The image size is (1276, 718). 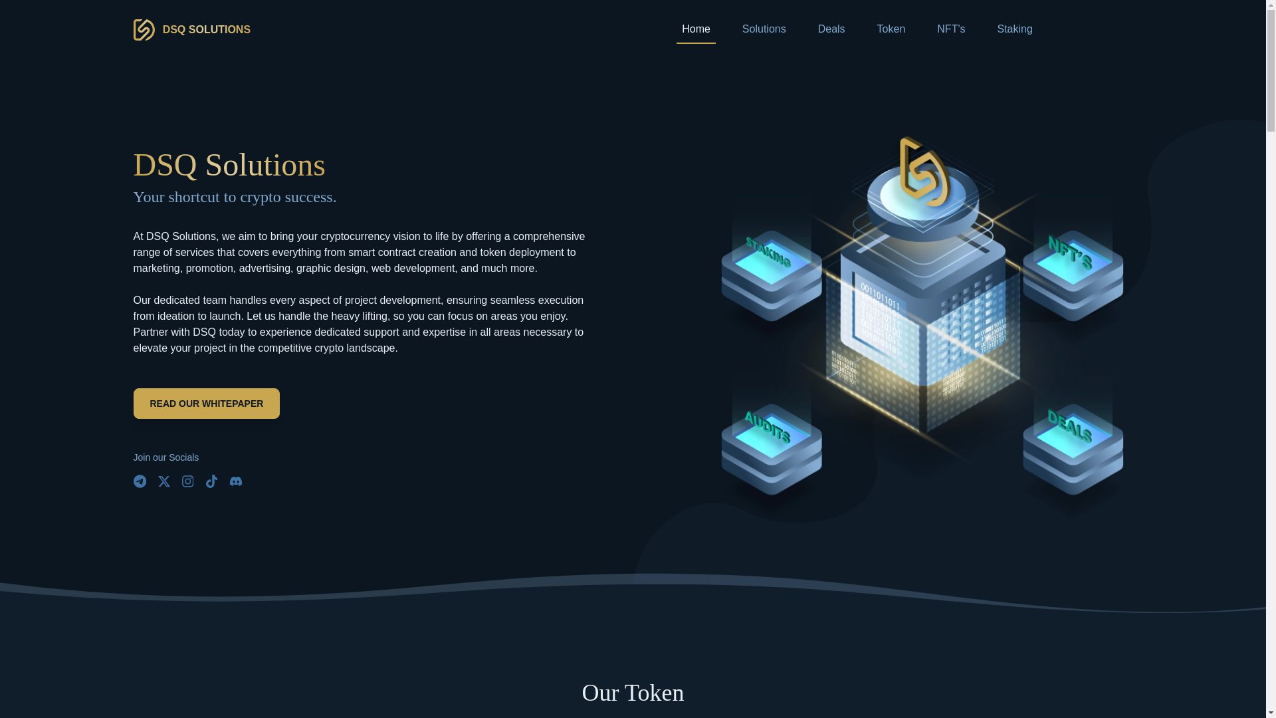 What do you see at coordinates (696, 29) in the screenshot?
I see `Home` at bounding box center [696, 29].